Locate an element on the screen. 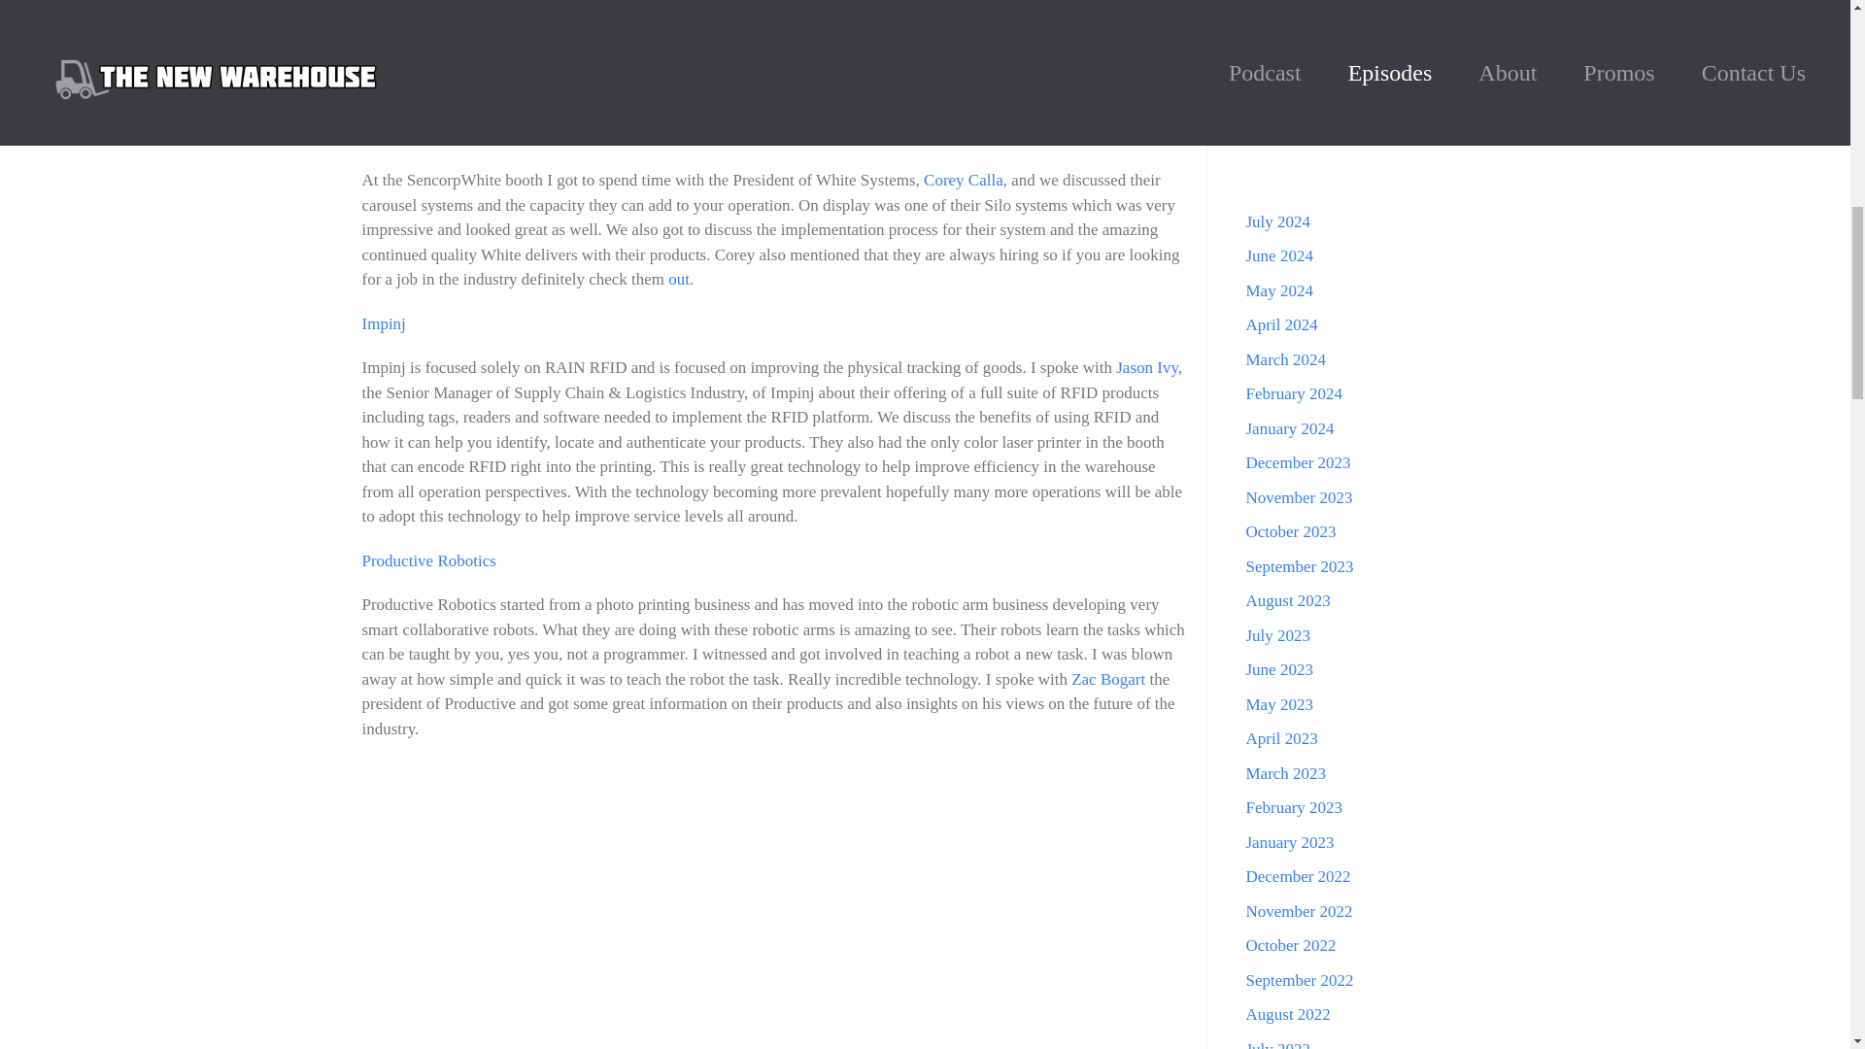 Image resolution: width=1865 pixels, height=1049 pixels. Jason Ivy is located at coordinates (1146, 367).